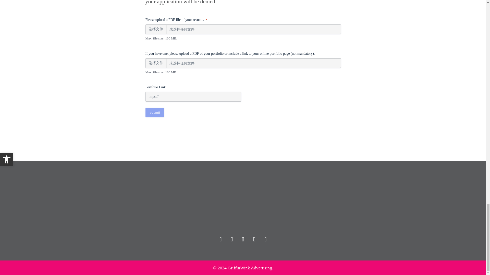  What do you see at coordinates (155, 113) in the screenshot?
I see `Submit` at bounding box center [155, 113].